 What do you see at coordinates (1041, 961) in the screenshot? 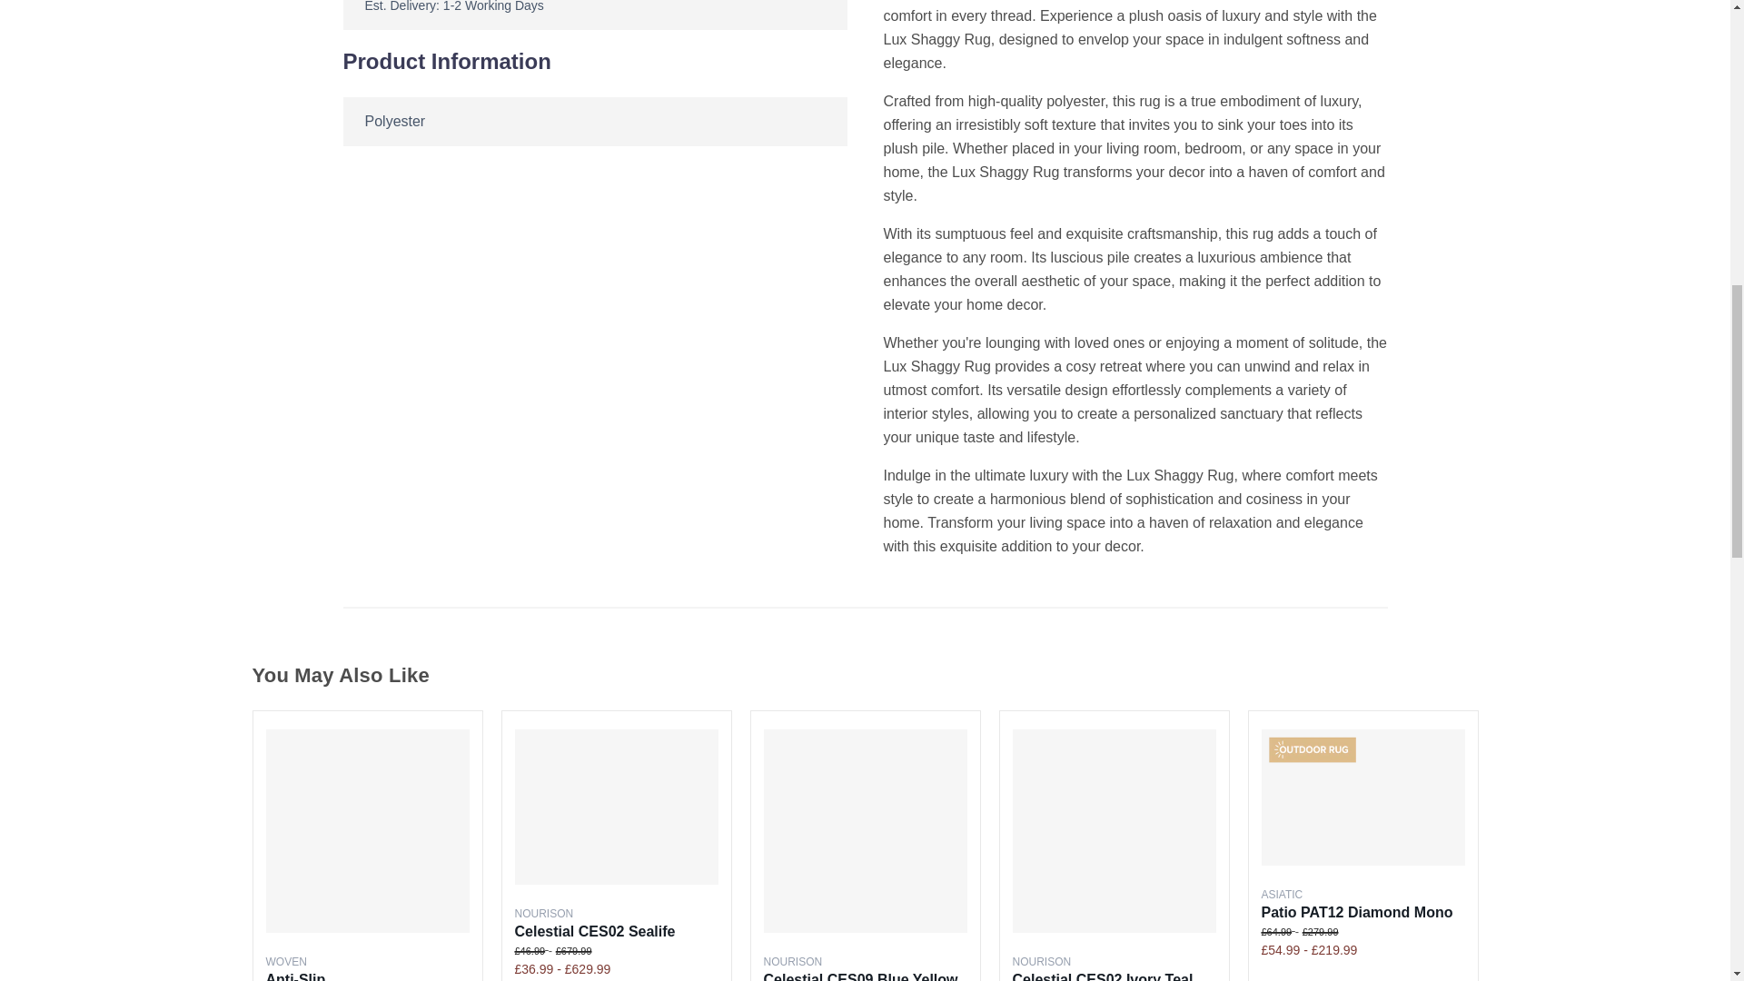
I see `Nourison` at bounding box center [1041, 961].